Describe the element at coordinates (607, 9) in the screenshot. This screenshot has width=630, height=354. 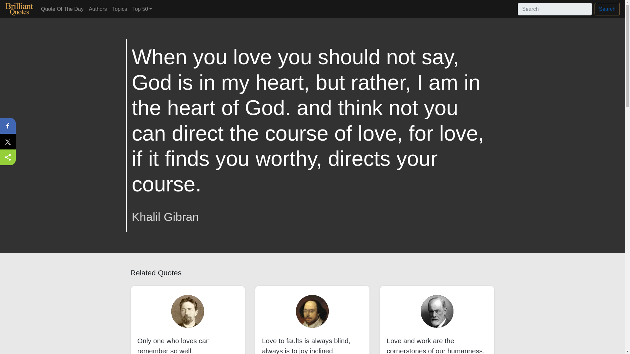
I see `Search` at that location.